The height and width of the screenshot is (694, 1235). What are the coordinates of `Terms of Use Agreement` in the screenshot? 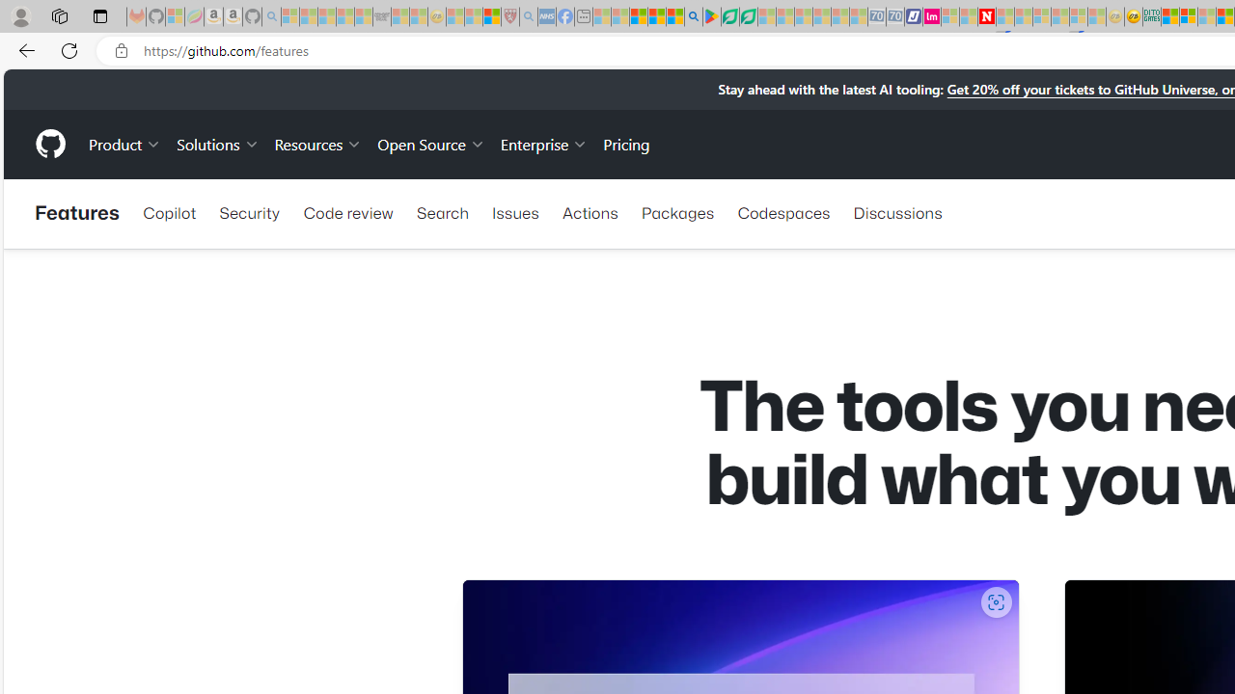 It's located at (729, 17).